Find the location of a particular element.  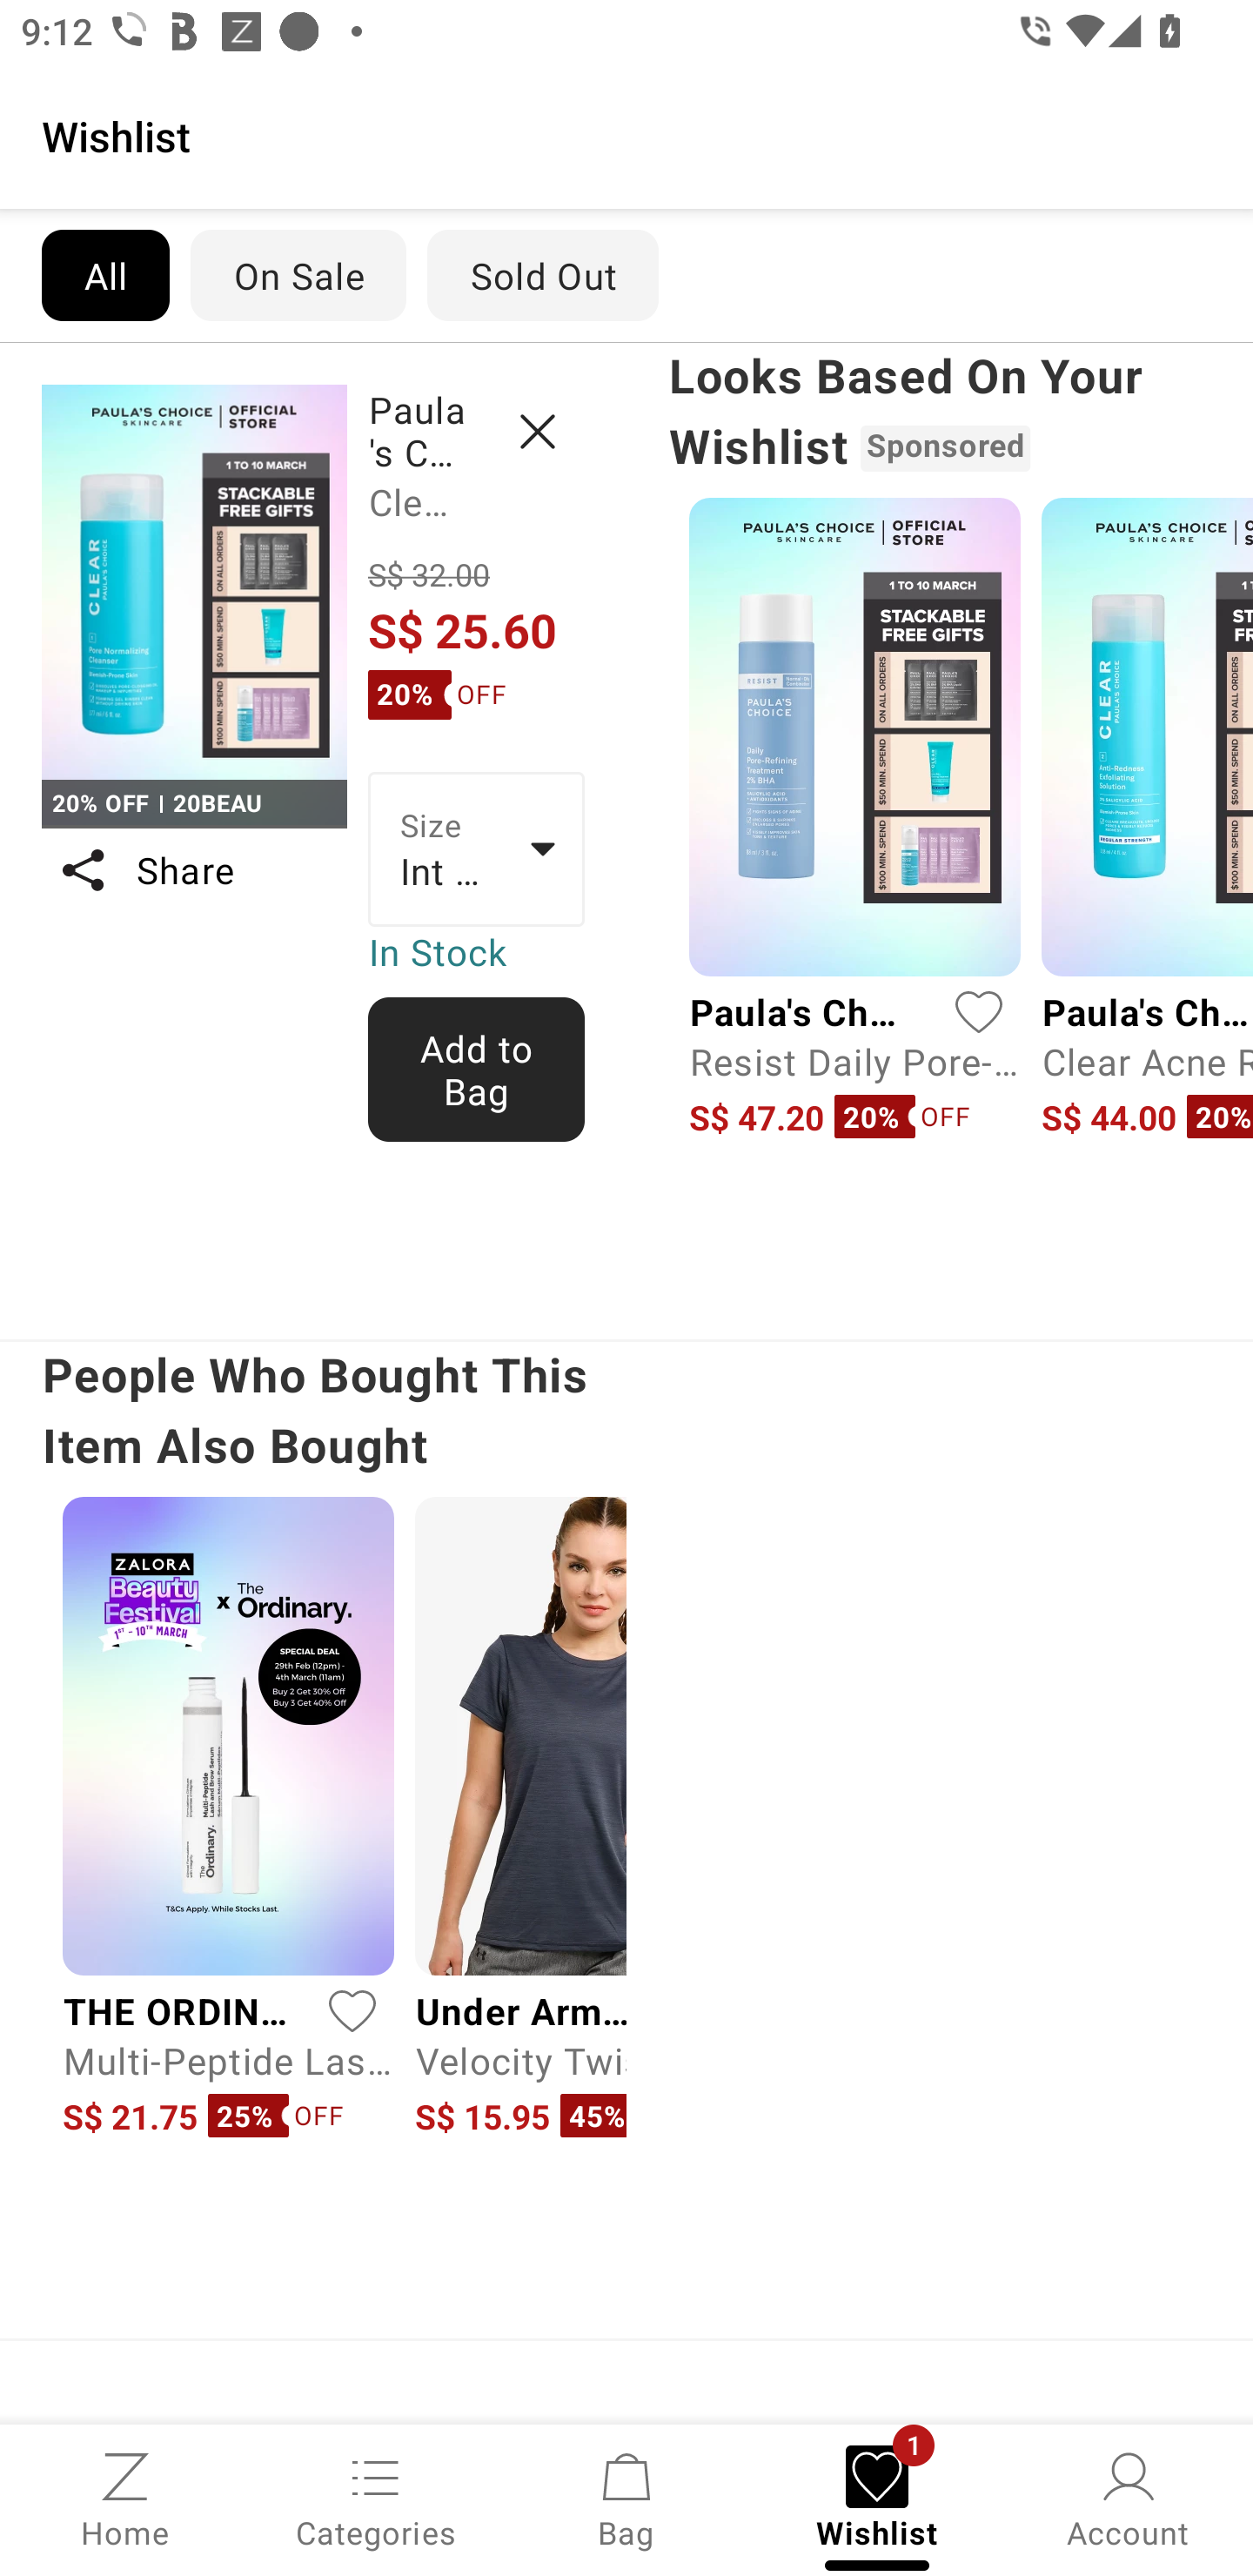

All is located at coordinates (104, 275).